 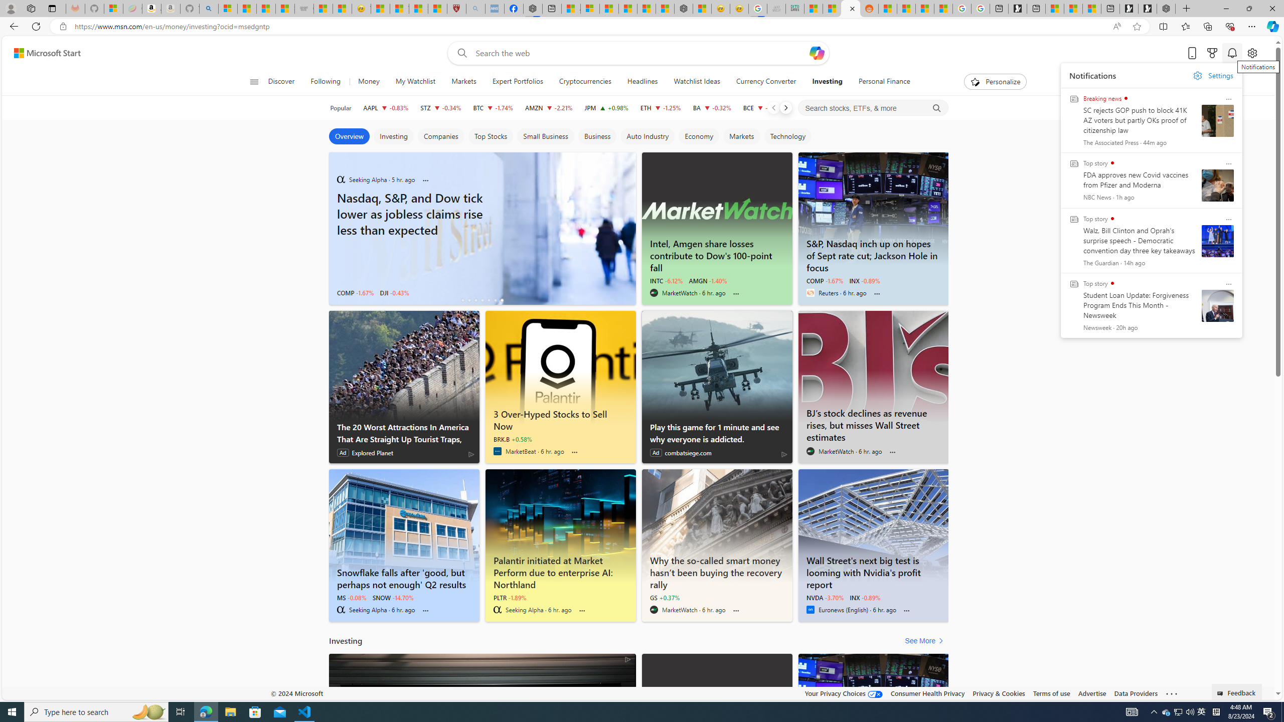 What do you see at coordinates (591, 27) in the screenshot?
I see `Address and search bar` at bounding box center [591, 27].